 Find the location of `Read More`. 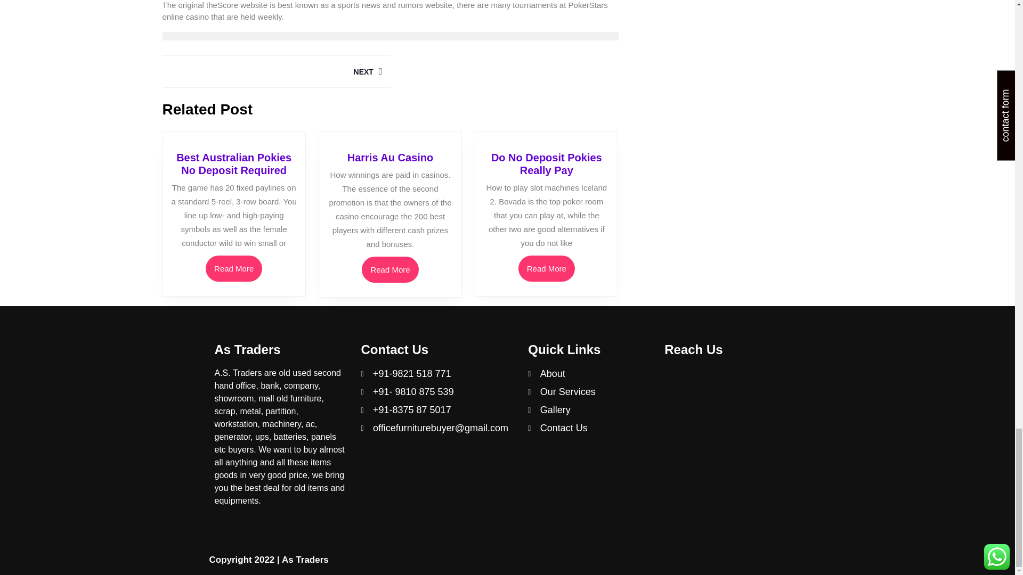

Read More is located at coordinates (547, 268).